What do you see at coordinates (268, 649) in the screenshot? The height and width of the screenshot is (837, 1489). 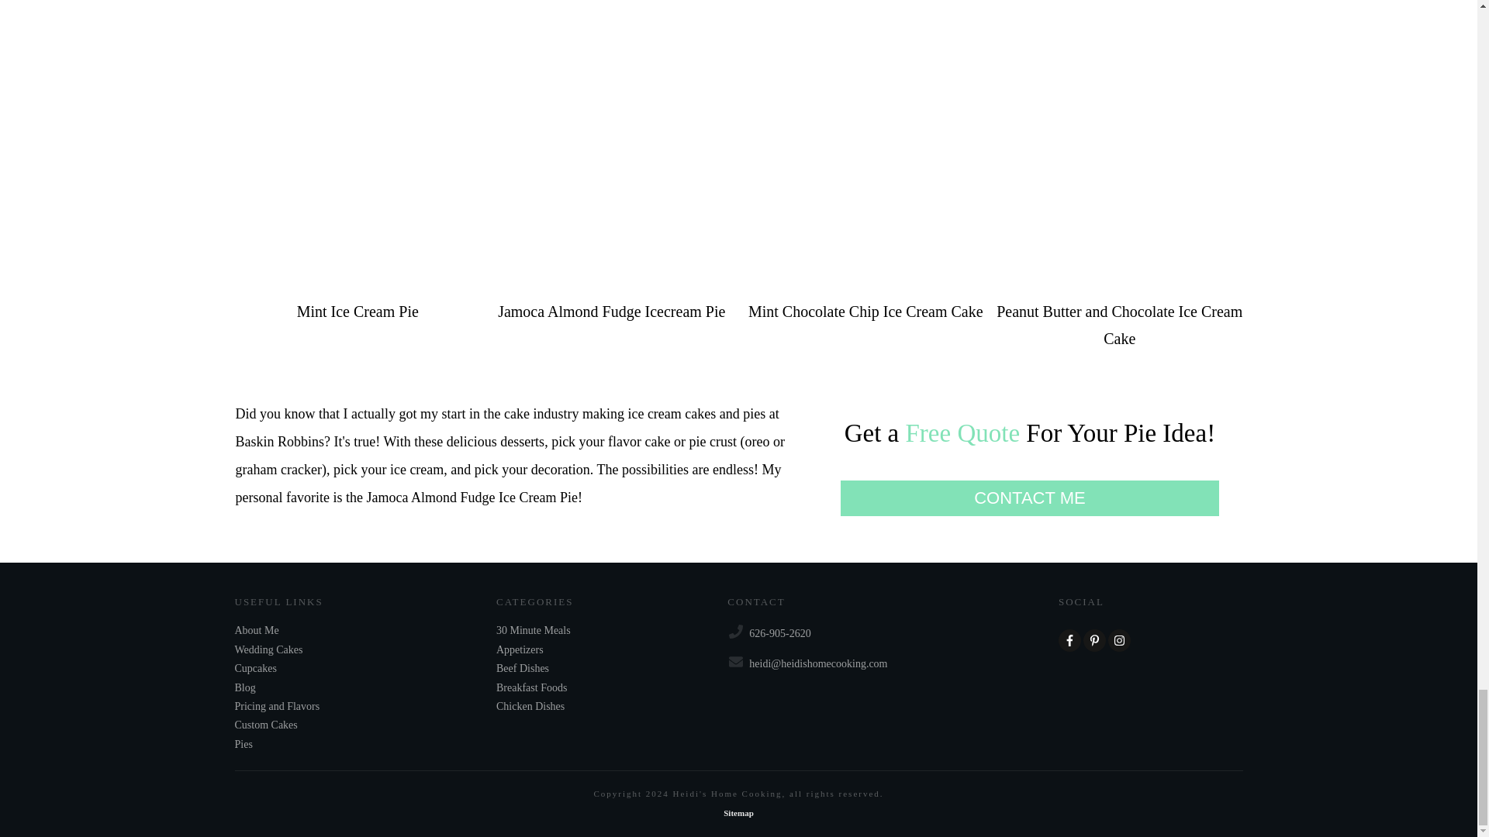 I see `Wedding Cakes` at bounding box center [268, 649].